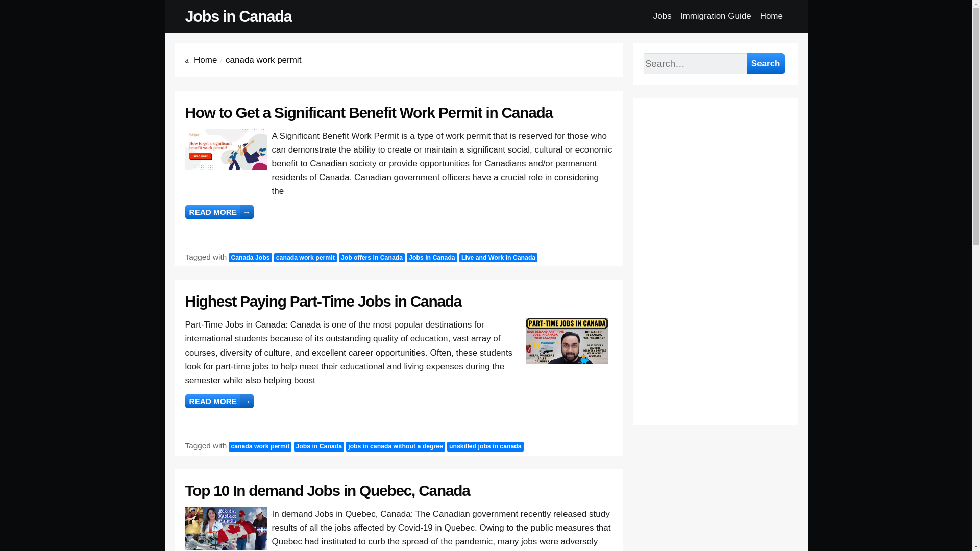  Describe the element at coordinates (327, 491) in the screenshot. I see `Top 10 In demand Jobs in Quebec, Canada` at that location.